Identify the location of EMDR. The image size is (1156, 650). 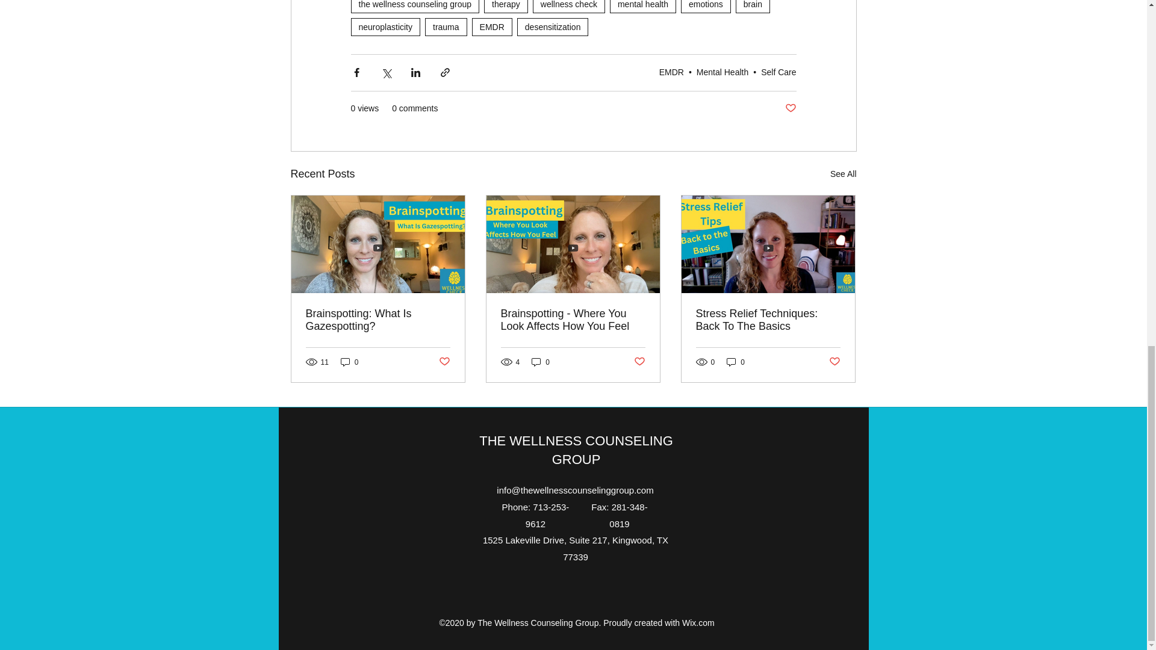
(671, 72).